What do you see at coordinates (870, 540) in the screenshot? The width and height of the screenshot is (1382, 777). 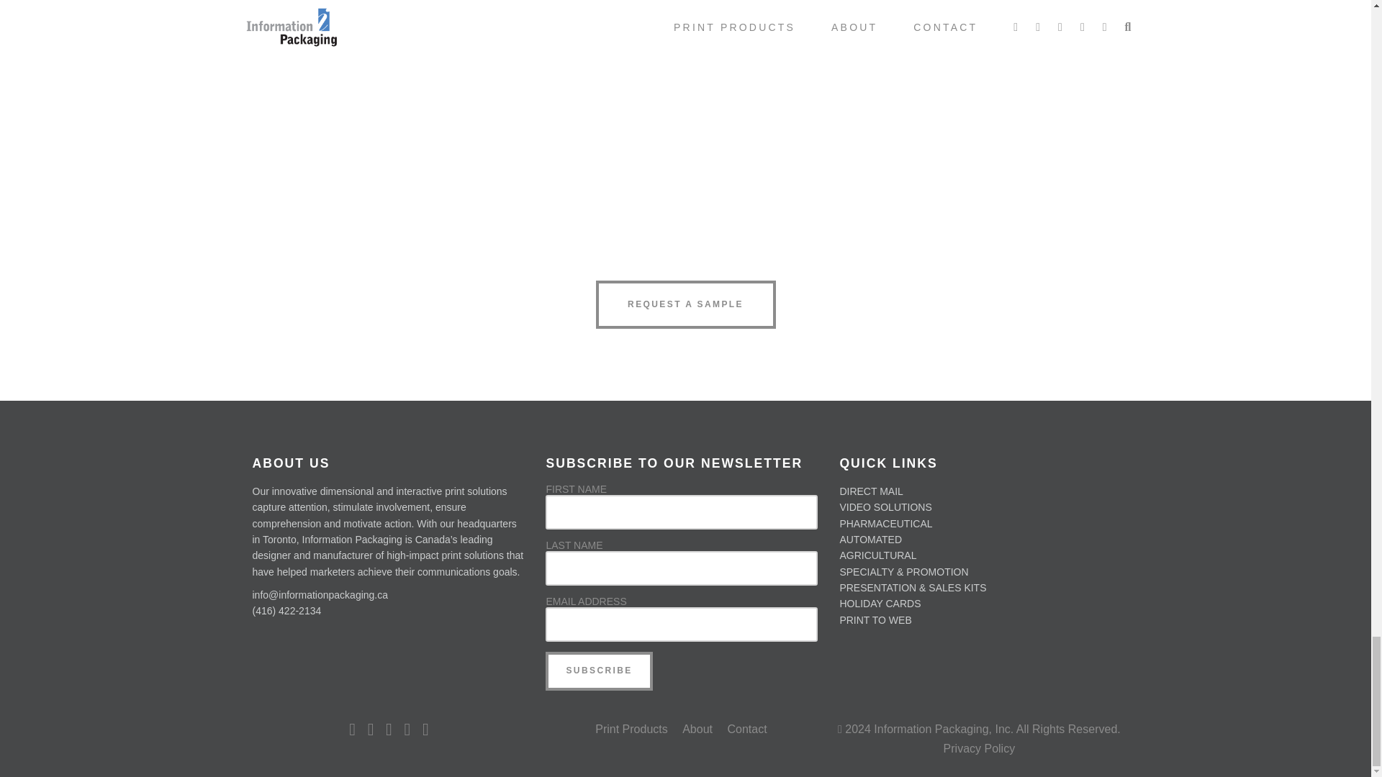 I see `AUTOMATED` at bounding box center [870, 540].